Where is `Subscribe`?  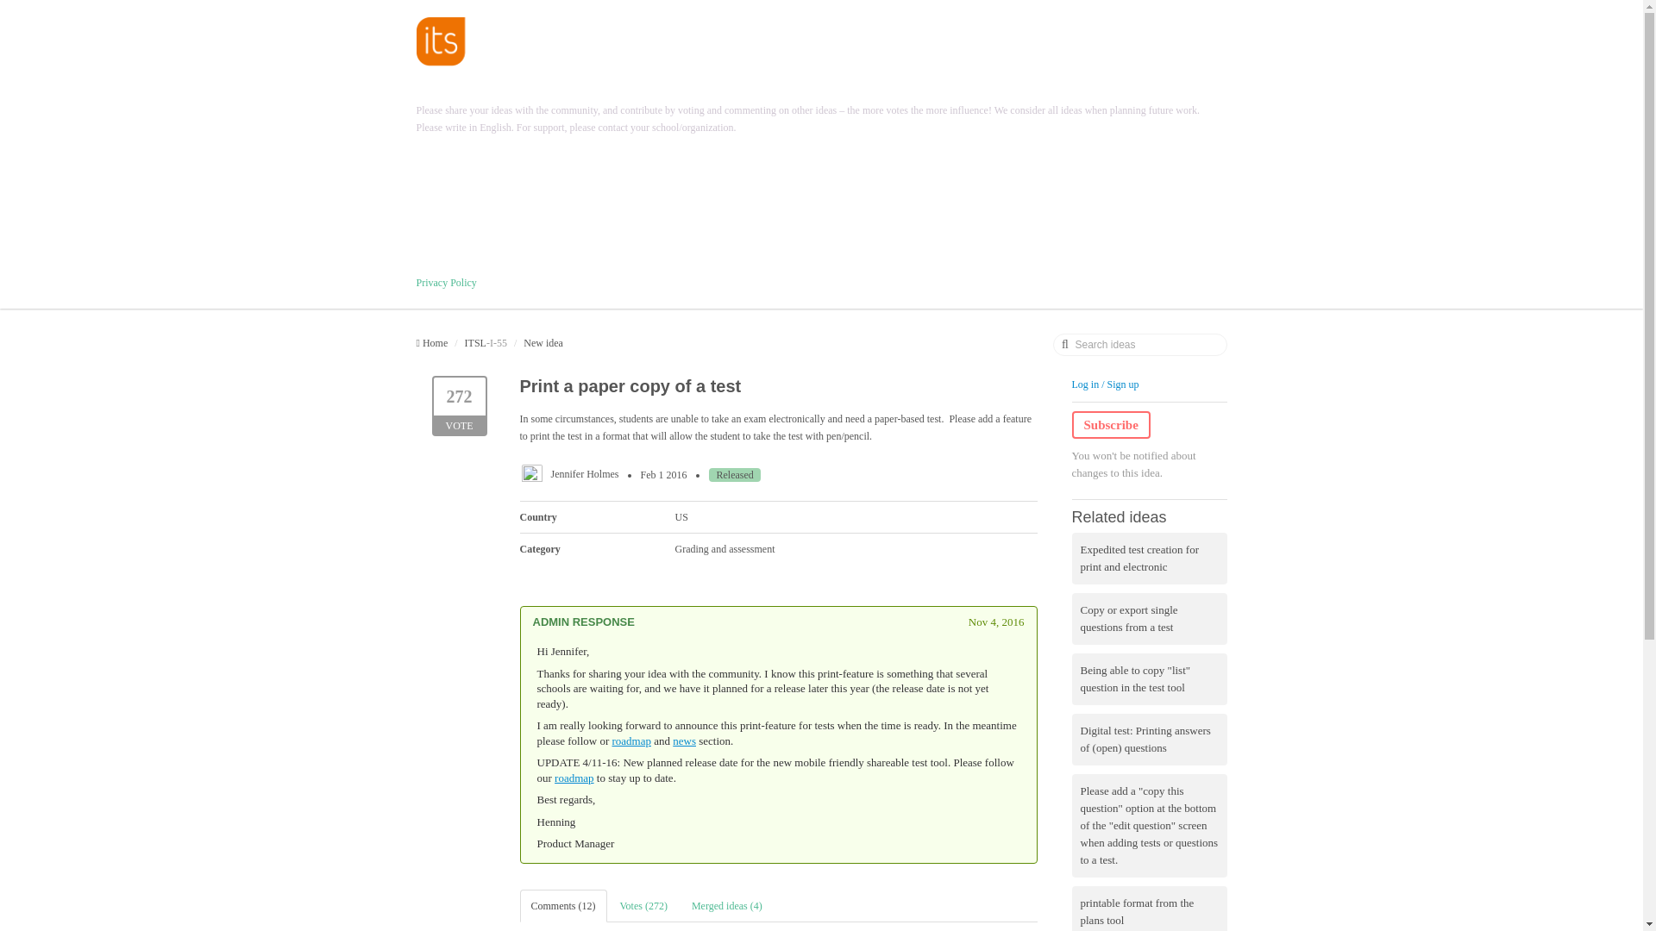 Subscribe is located at coordinates (683, 741).